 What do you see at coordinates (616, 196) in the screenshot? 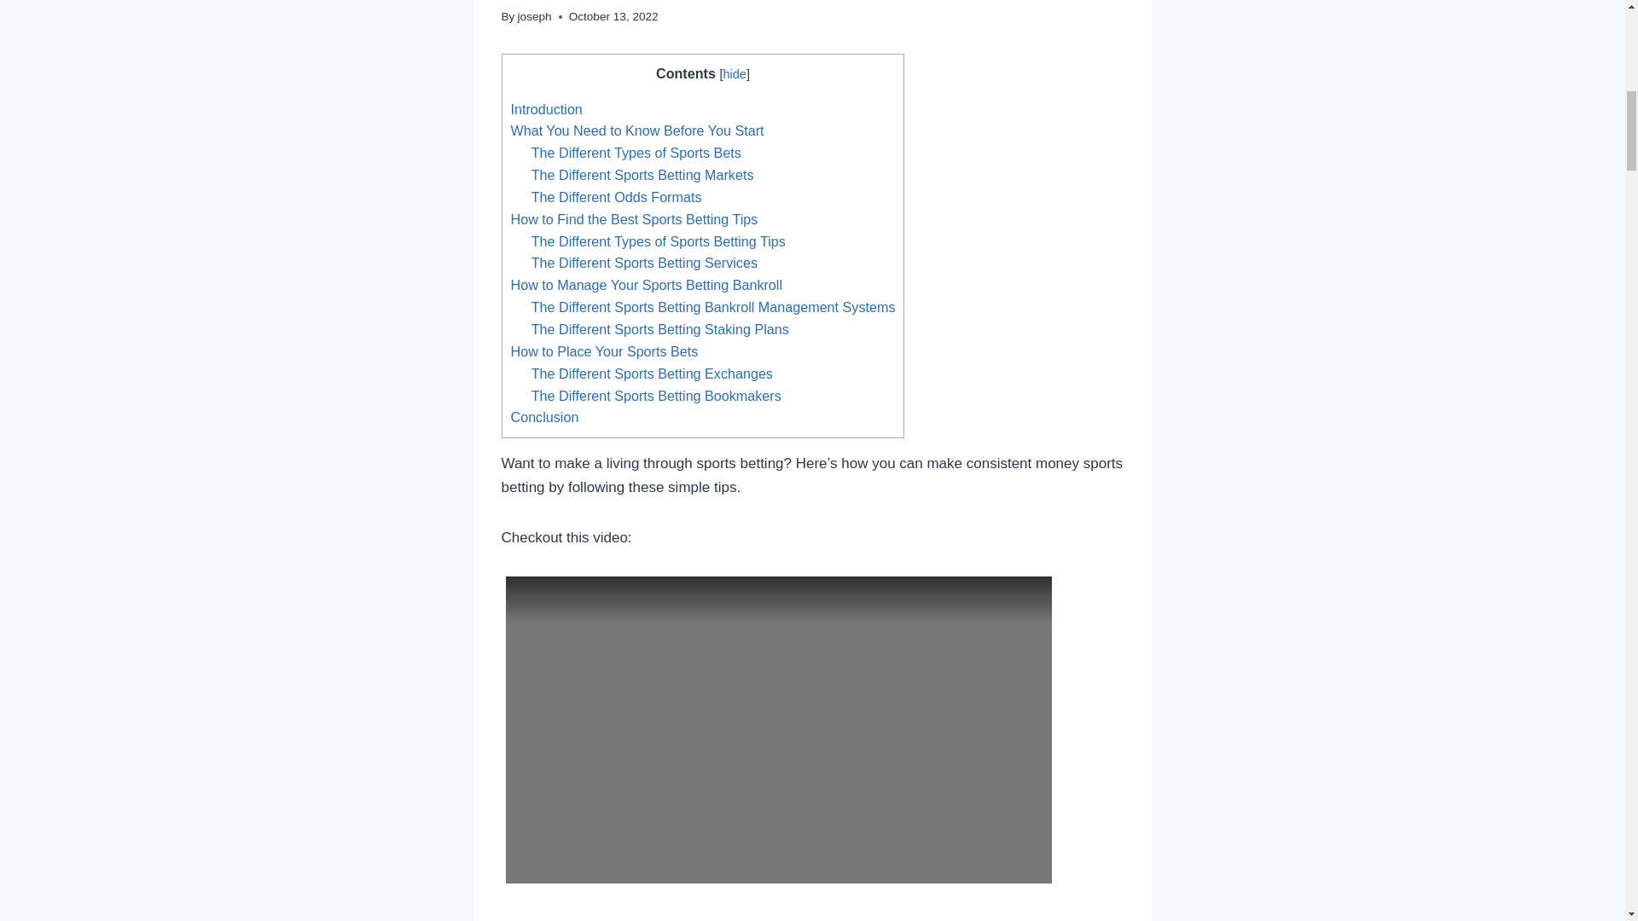
I see `The Different Odds Formats` at bounding box center [616, 196].